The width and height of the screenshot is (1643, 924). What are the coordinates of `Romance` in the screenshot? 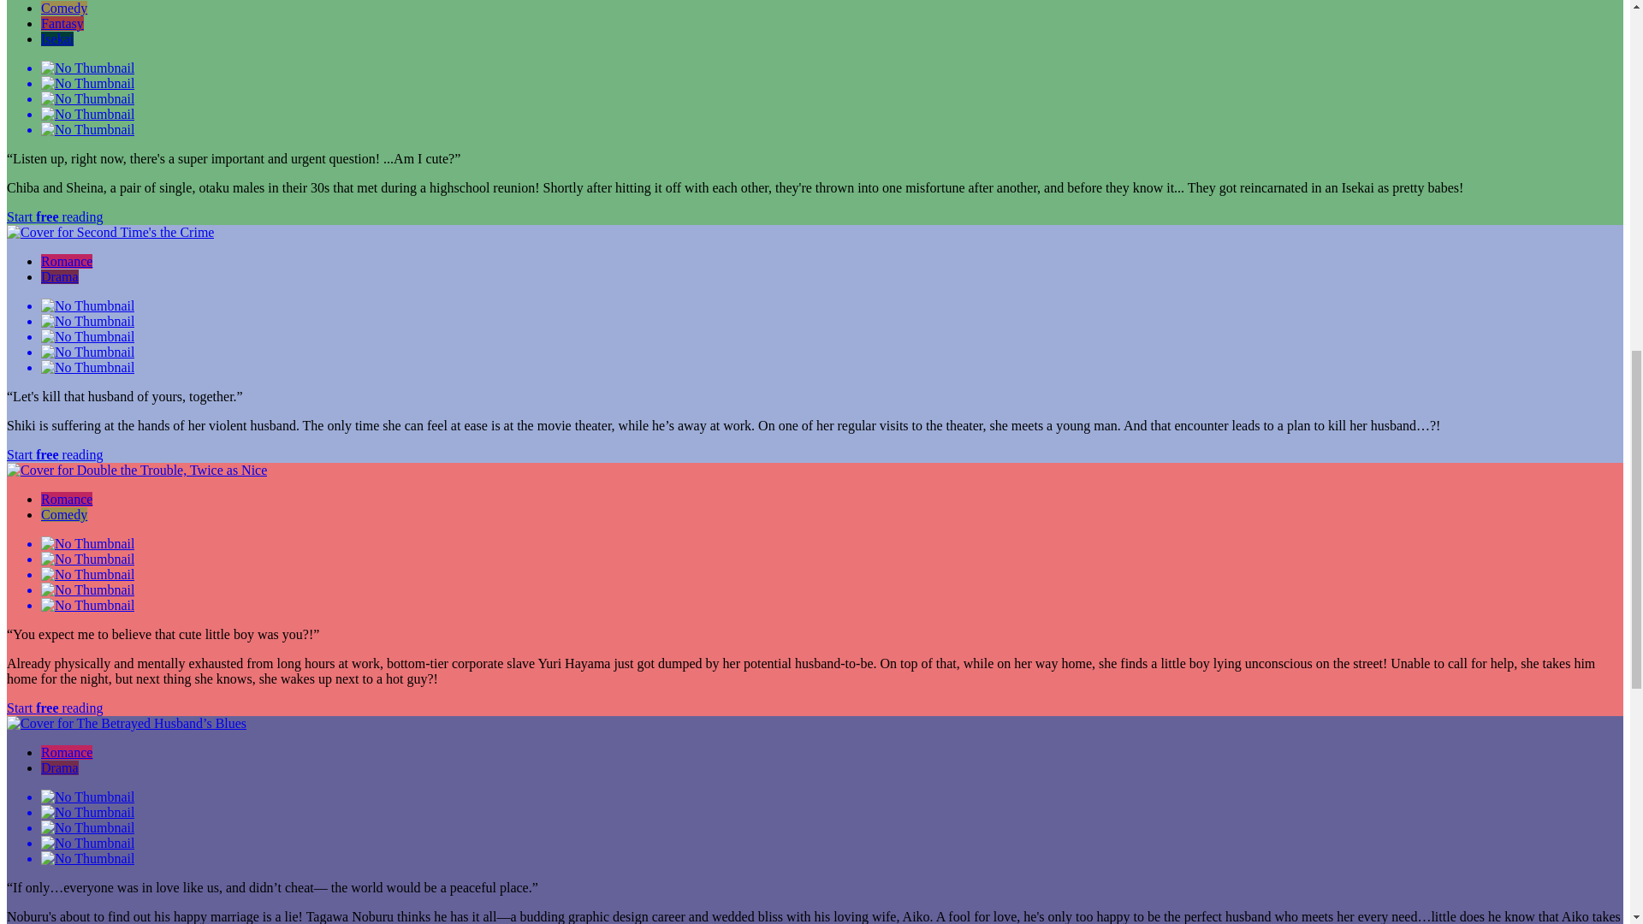 It's located at (67, 262).